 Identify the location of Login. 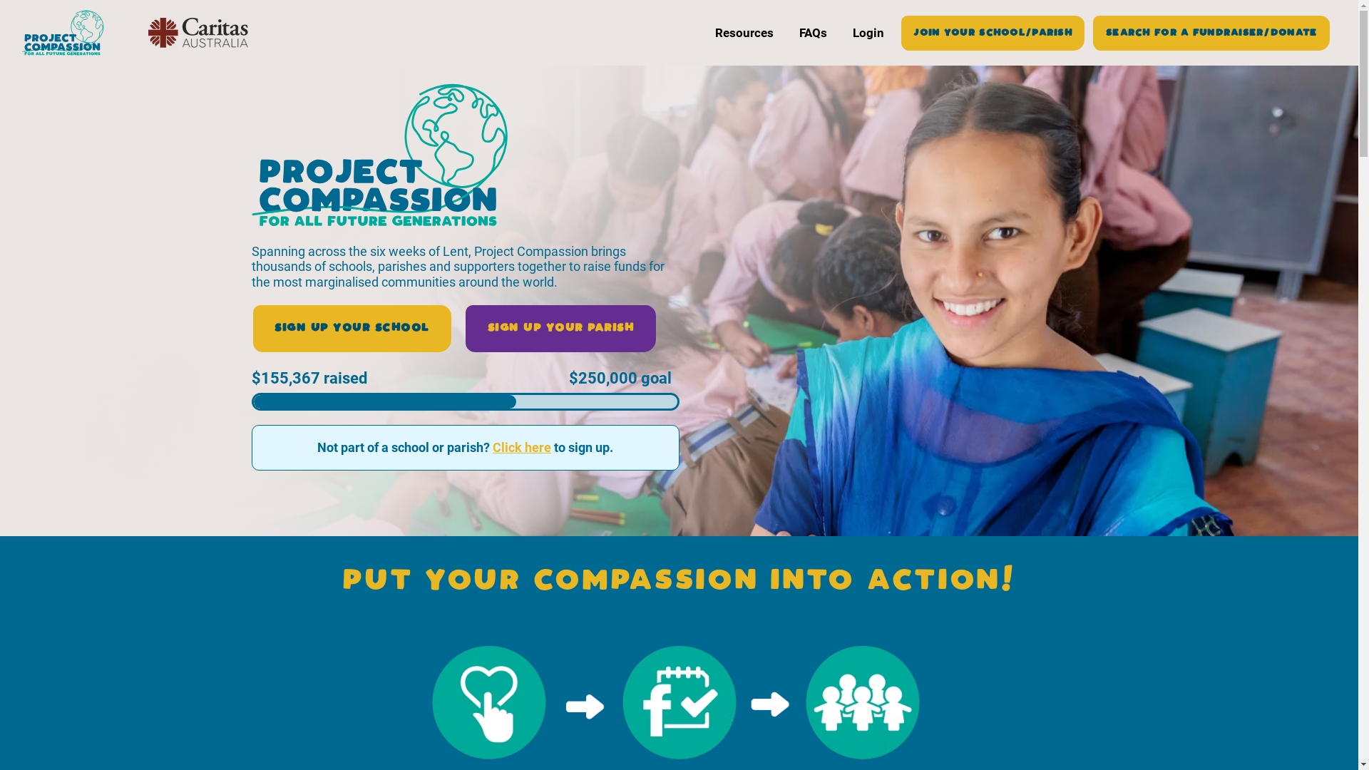
(868, 33).